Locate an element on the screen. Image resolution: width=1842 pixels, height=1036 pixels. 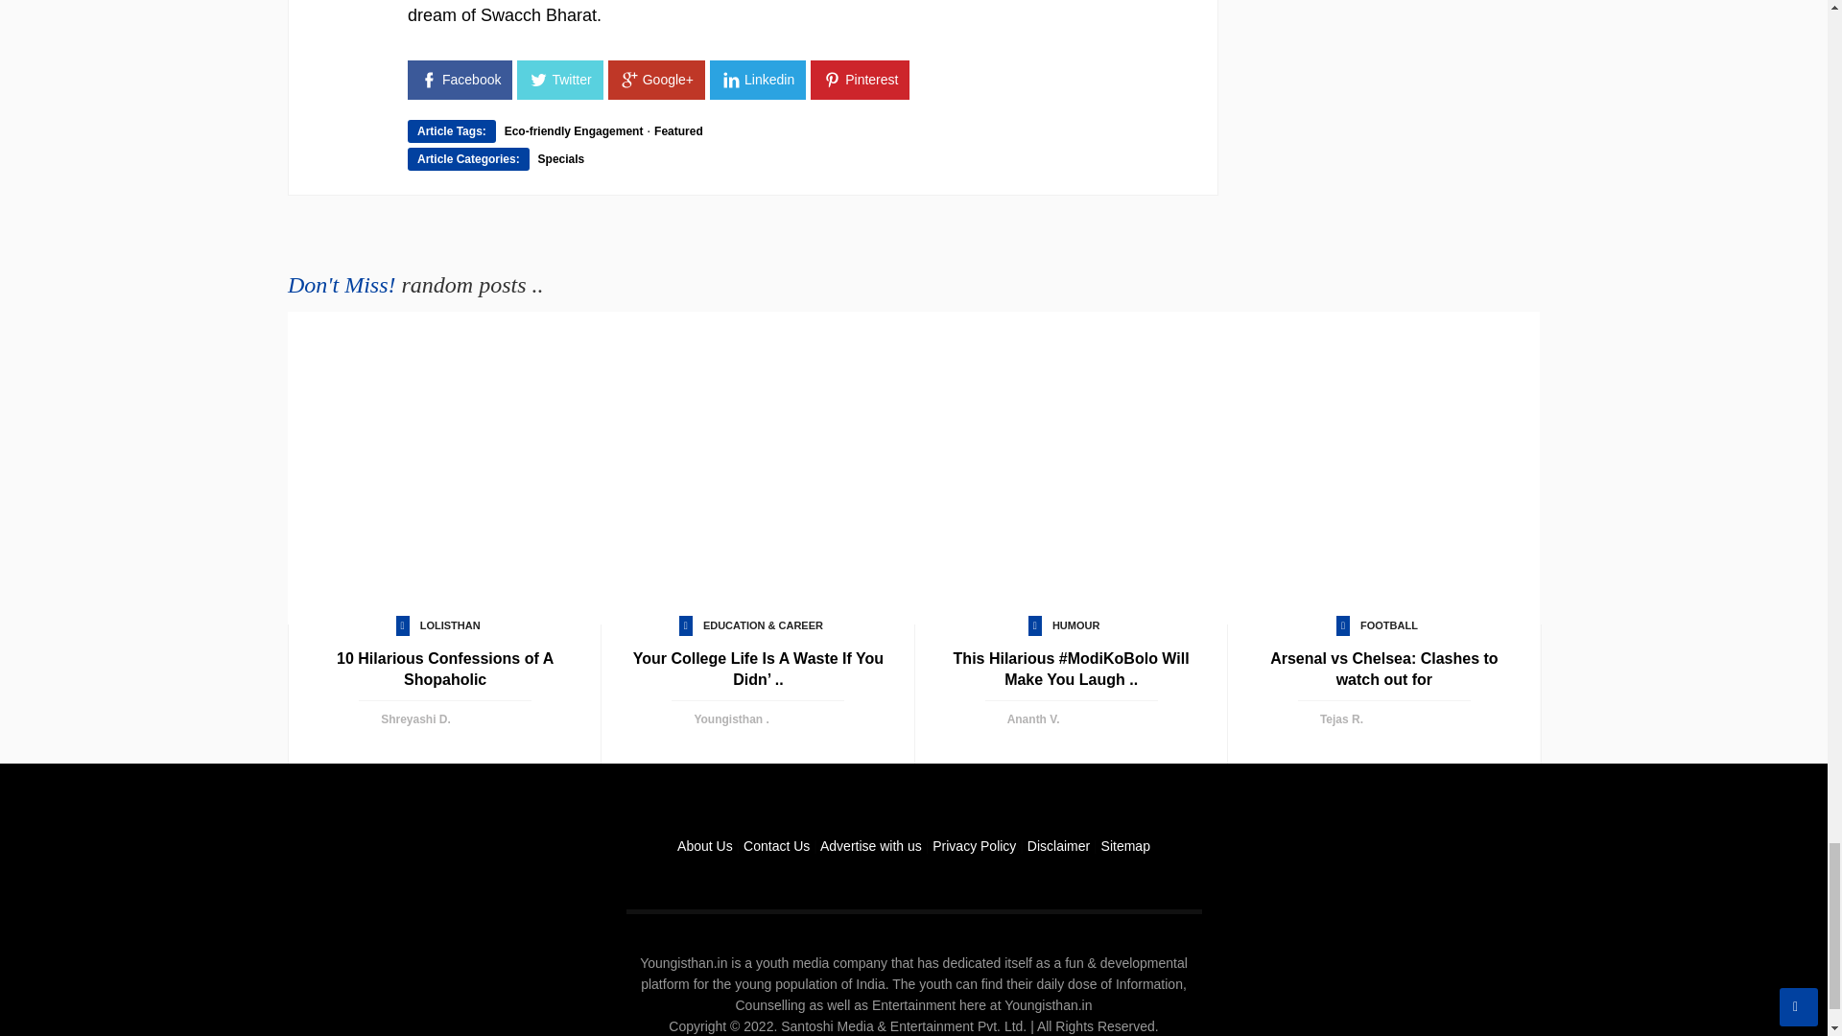
Facebook is located at coordinates (459, 79).